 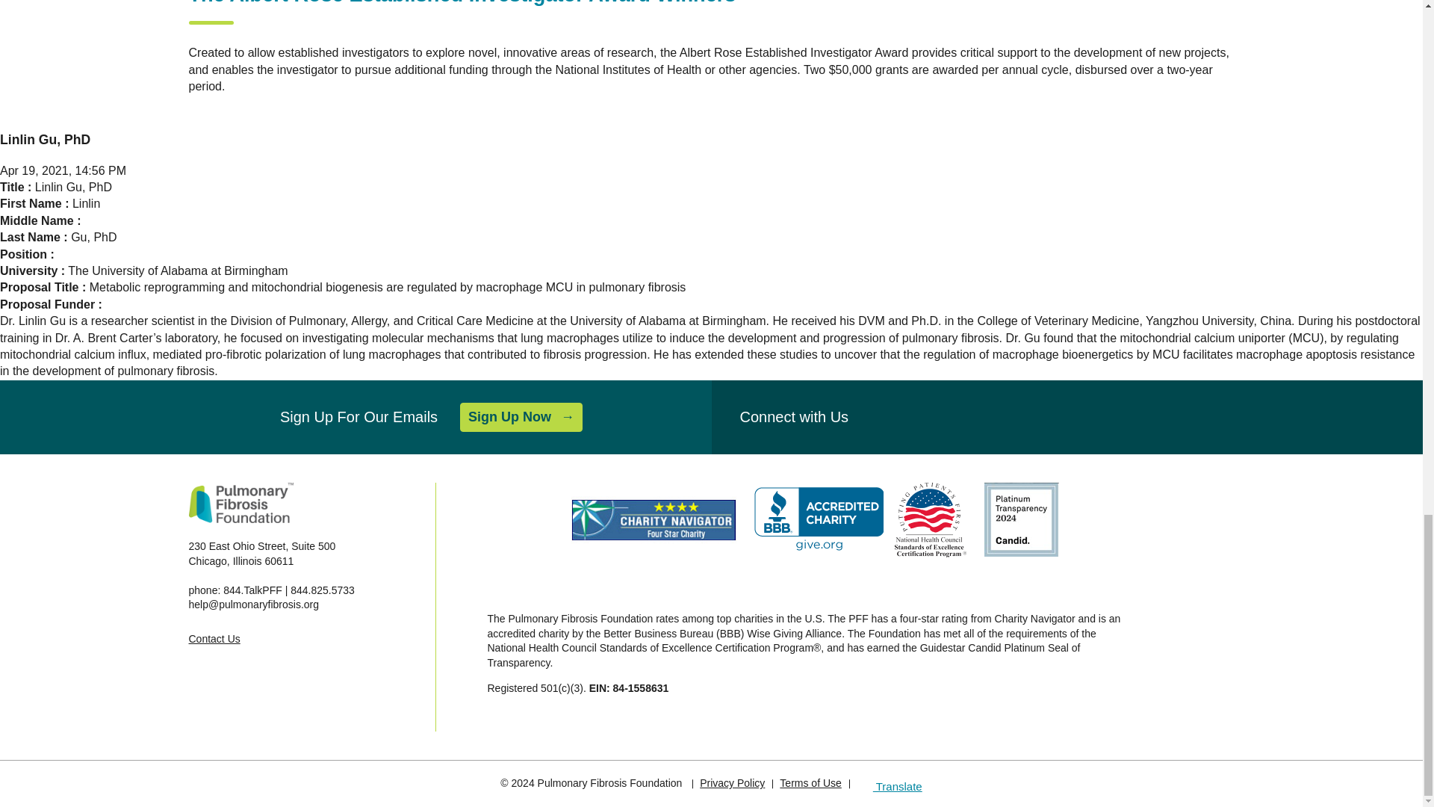 What do you see at coordinates (1022, 519) in the screenshot?
I see `Guide-Star-2021` at bounding box center [1022, 519].